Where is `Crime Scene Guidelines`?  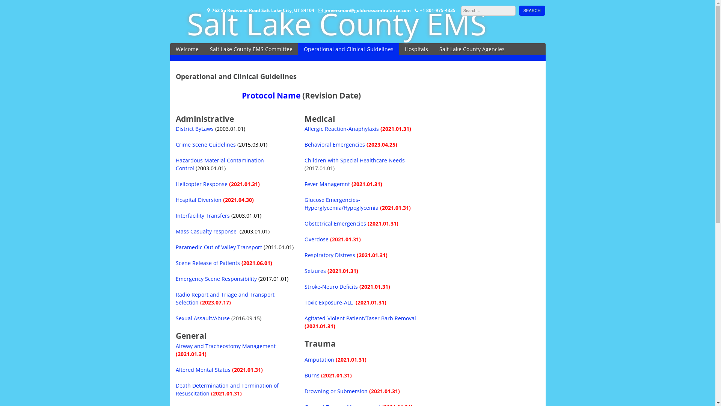
Crime Scene Guidelines is located at coordinates (206, 144).